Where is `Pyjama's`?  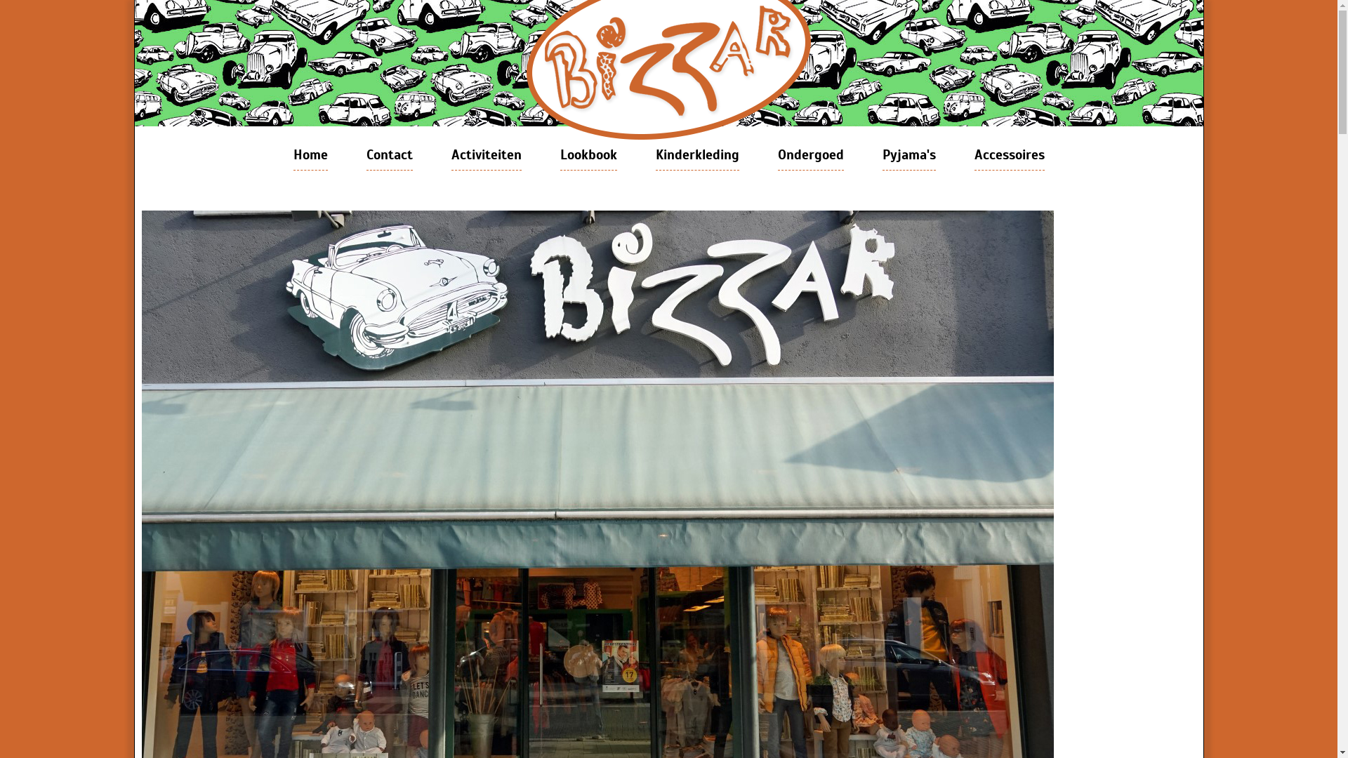
Pyjama's is located at coordinates (908, 156).